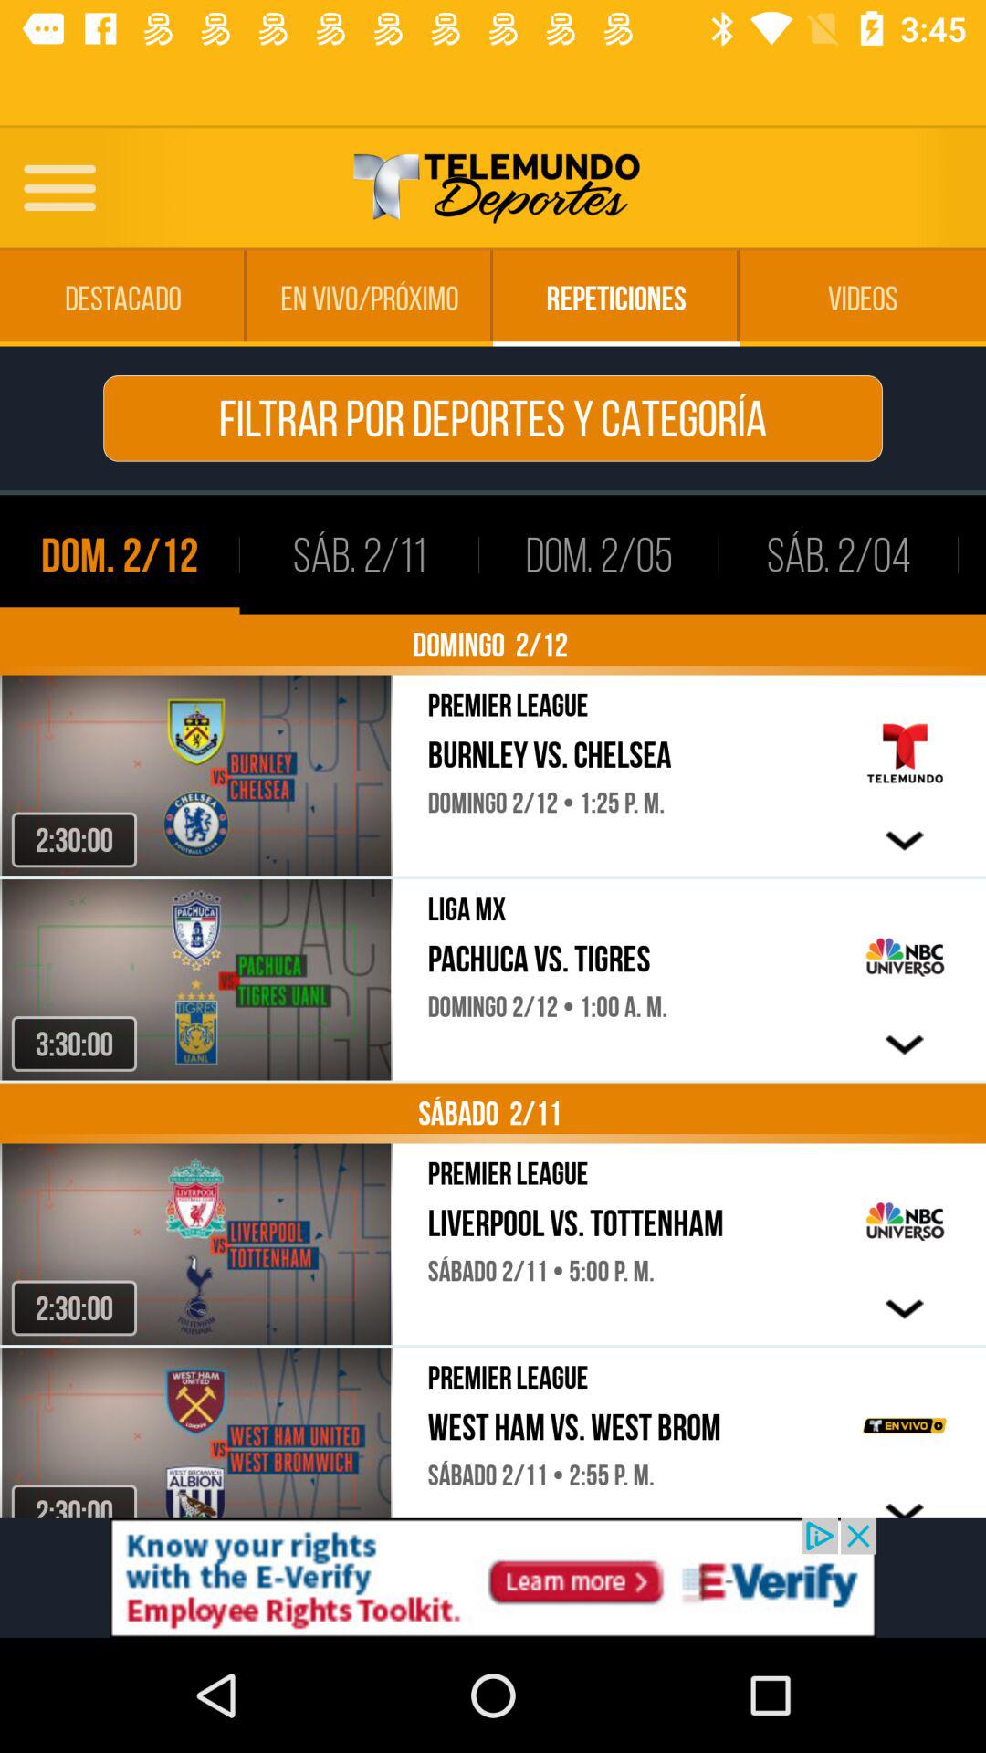 This screenshot has height=1753, width=986. Describe the element at coordinates (493, 1578) in the screenshot. I see `advertisement area` at that location.